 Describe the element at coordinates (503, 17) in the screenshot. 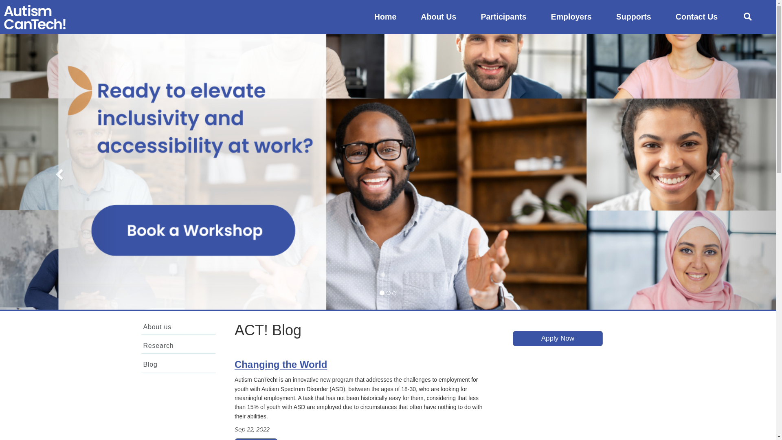

I see `Participants` at that location.